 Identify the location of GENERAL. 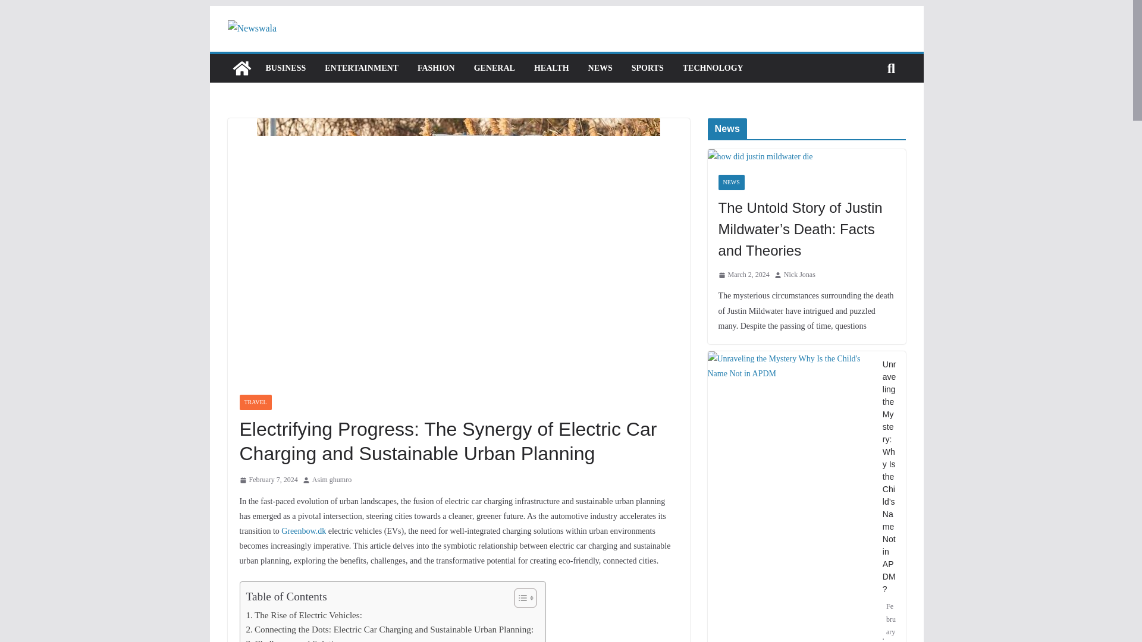
(494, 68).